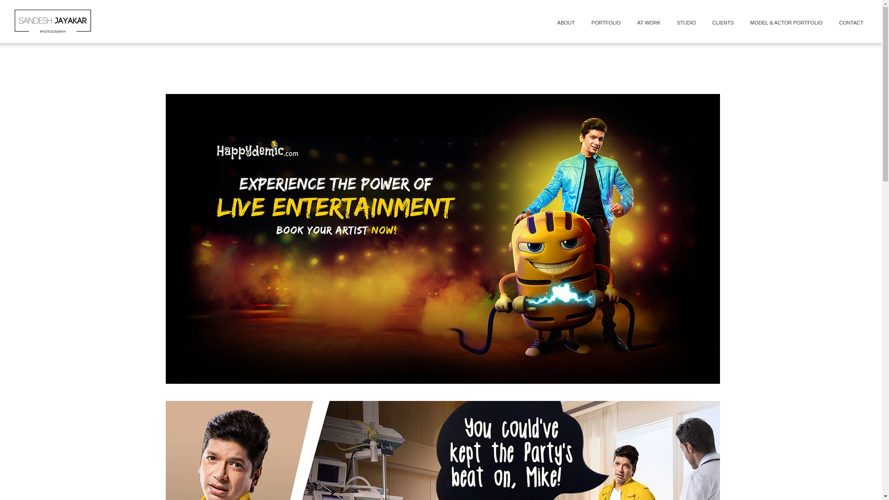 The image size is (889, 500). Describe the element at coordinates (851, 22) in the screenshot. I see `CONTACT` at that location.